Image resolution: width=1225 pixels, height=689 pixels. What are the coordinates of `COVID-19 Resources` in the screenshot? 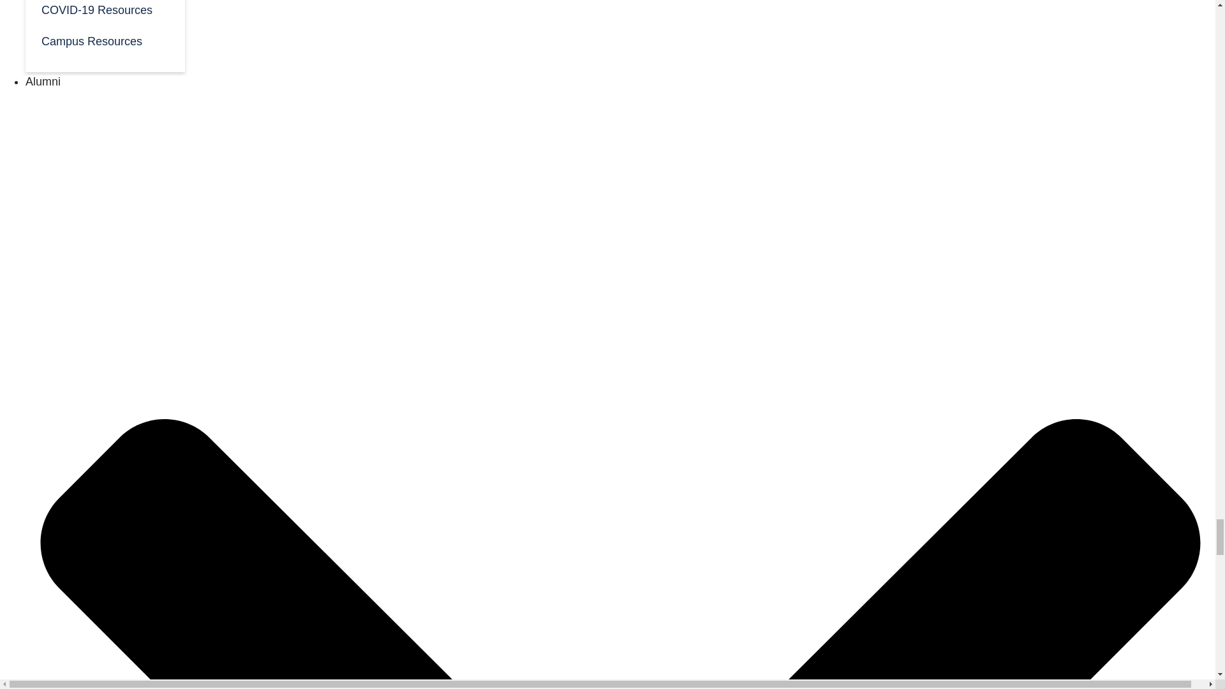 It's located at (105, 12).